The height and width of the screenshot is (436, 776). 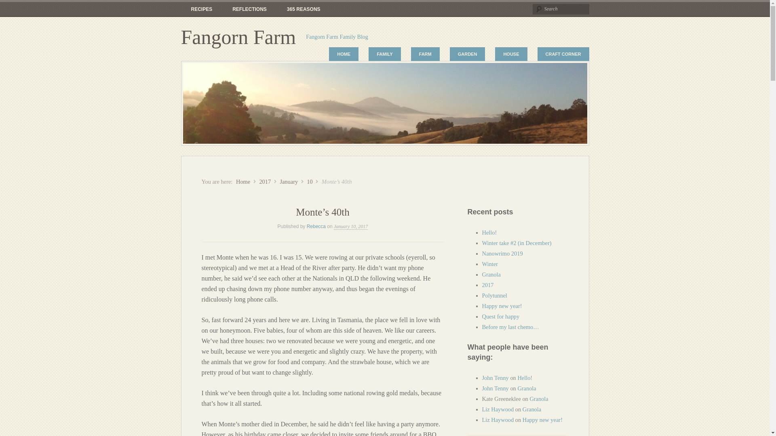 I want to click on January, so click(x=289, y=181).